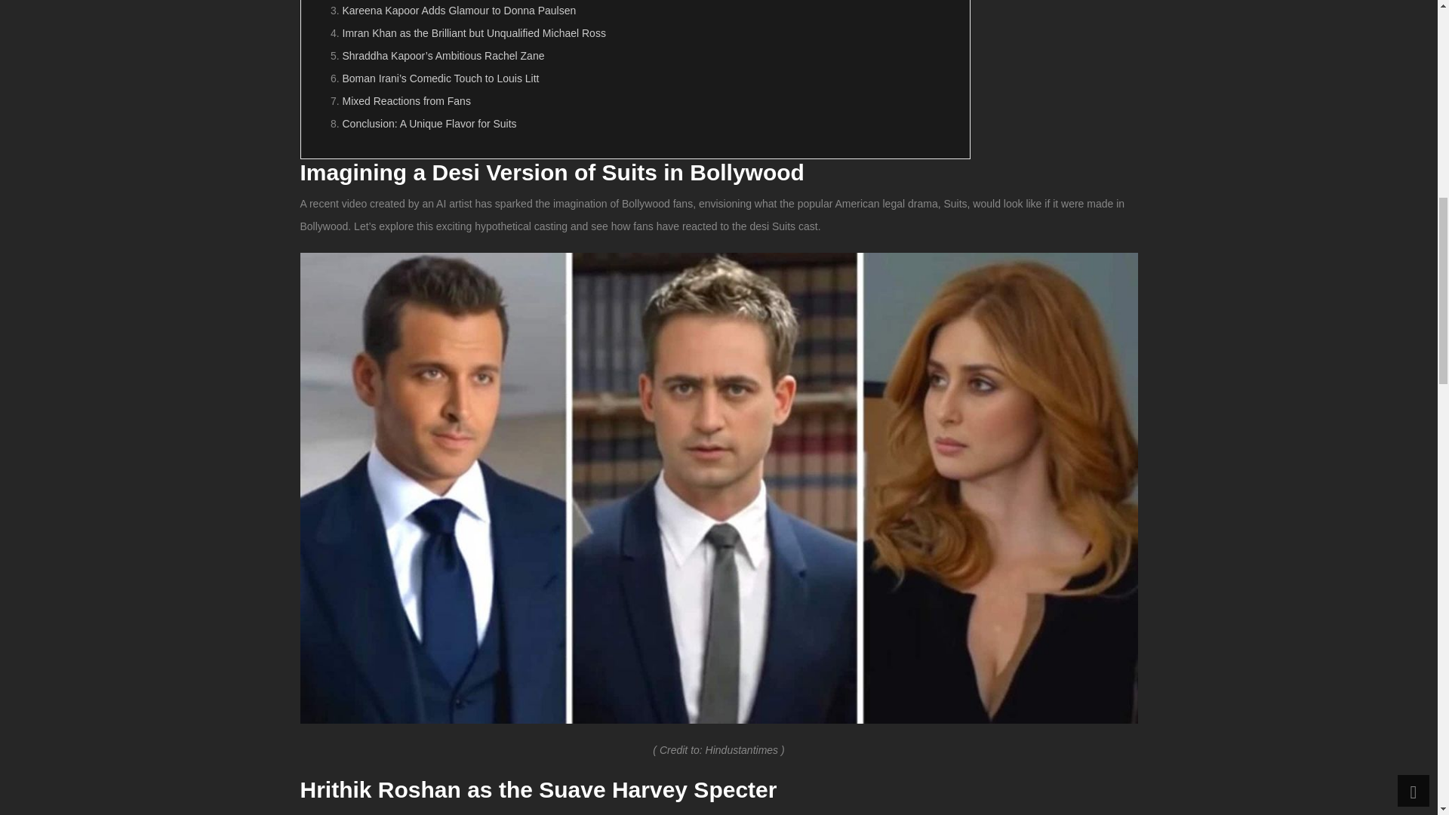 Image resolution: width=1449 pixels, height=815 pixels. I want to click on Imran Khan as the Brilliant but Unqualified Michael Ross, so click(474, 32).